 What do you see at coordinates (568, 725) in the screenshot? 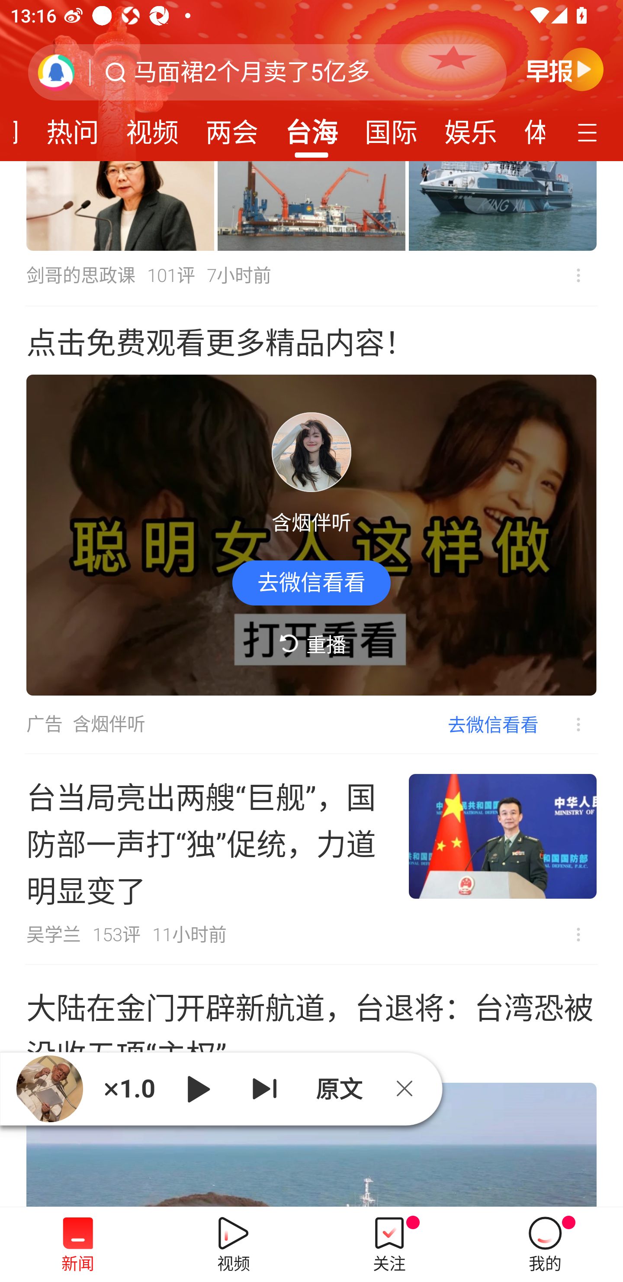
I see ` 不感兴趣` at bounding box center [568, 725].